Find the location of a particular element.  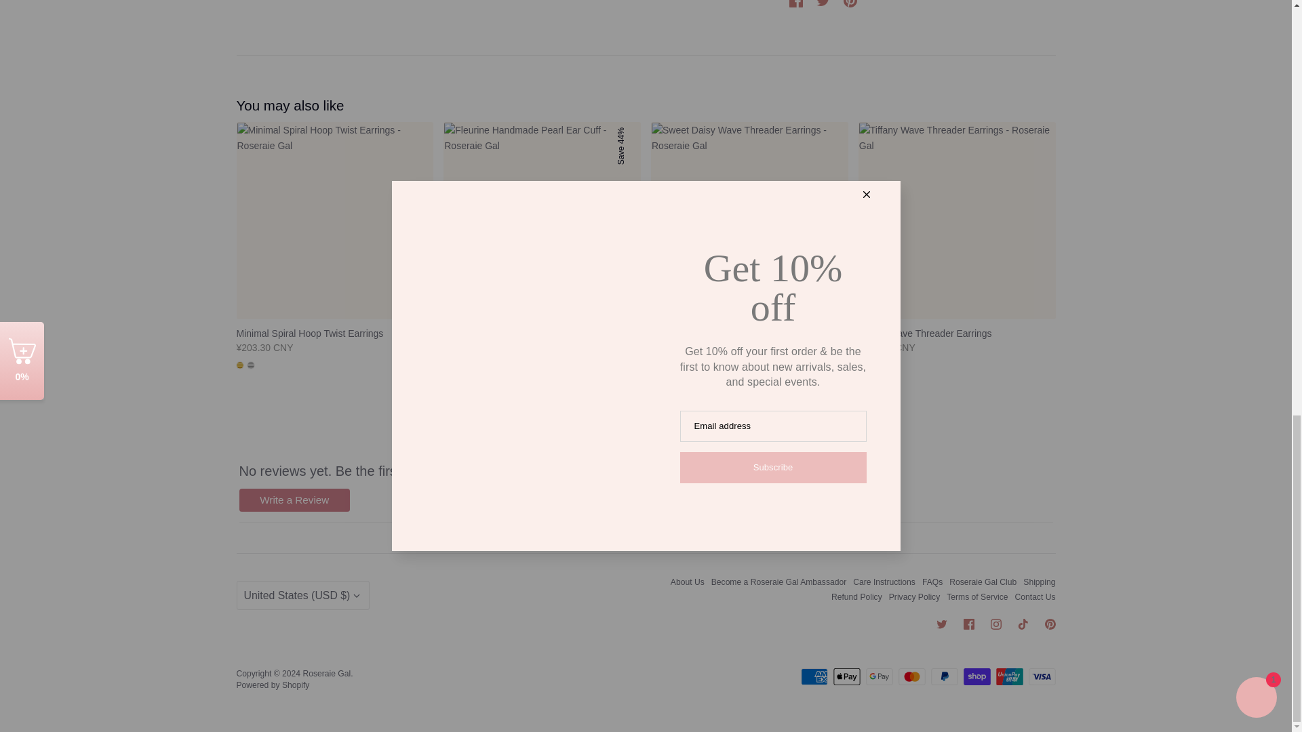

Mastercard is located at coordinates (911, 676).